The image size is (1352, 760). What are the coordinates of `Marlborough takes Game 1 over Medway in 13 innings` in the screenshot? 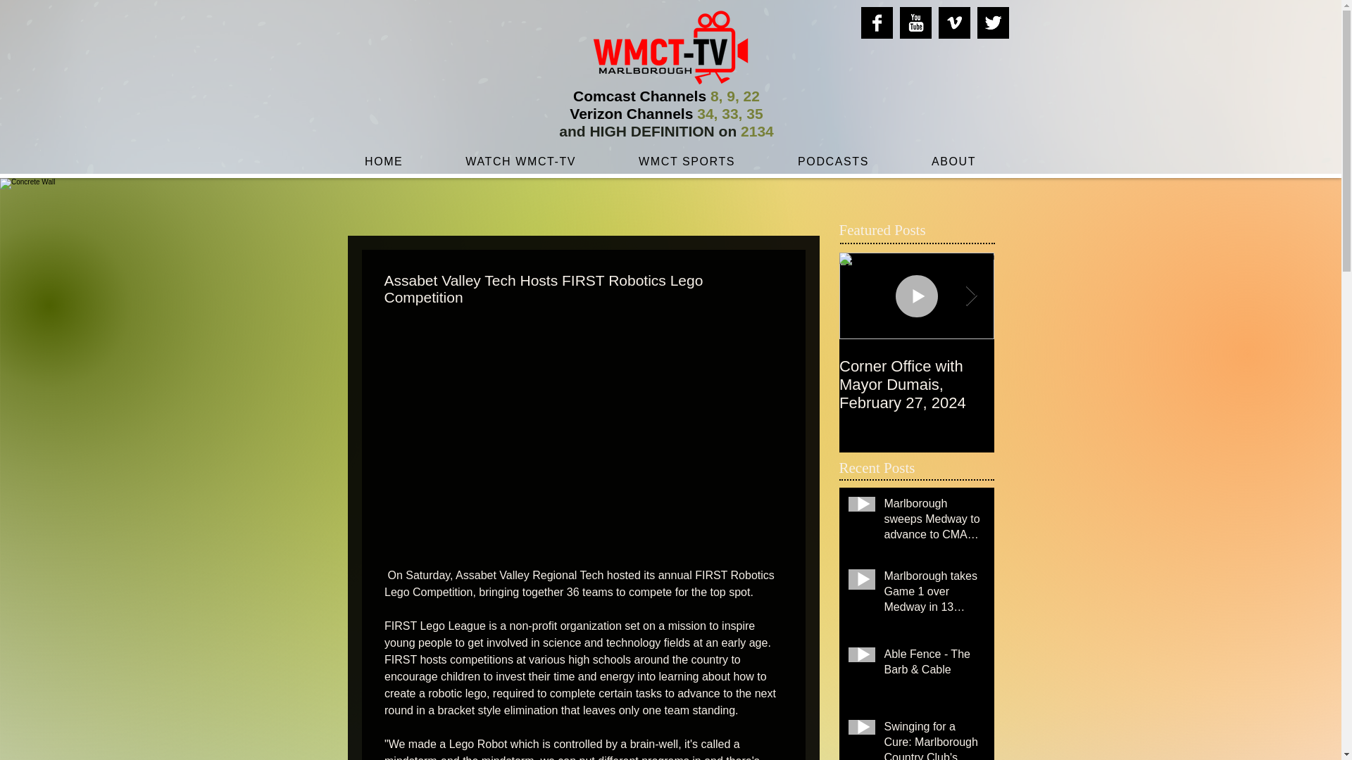 It's located at (934, 595).